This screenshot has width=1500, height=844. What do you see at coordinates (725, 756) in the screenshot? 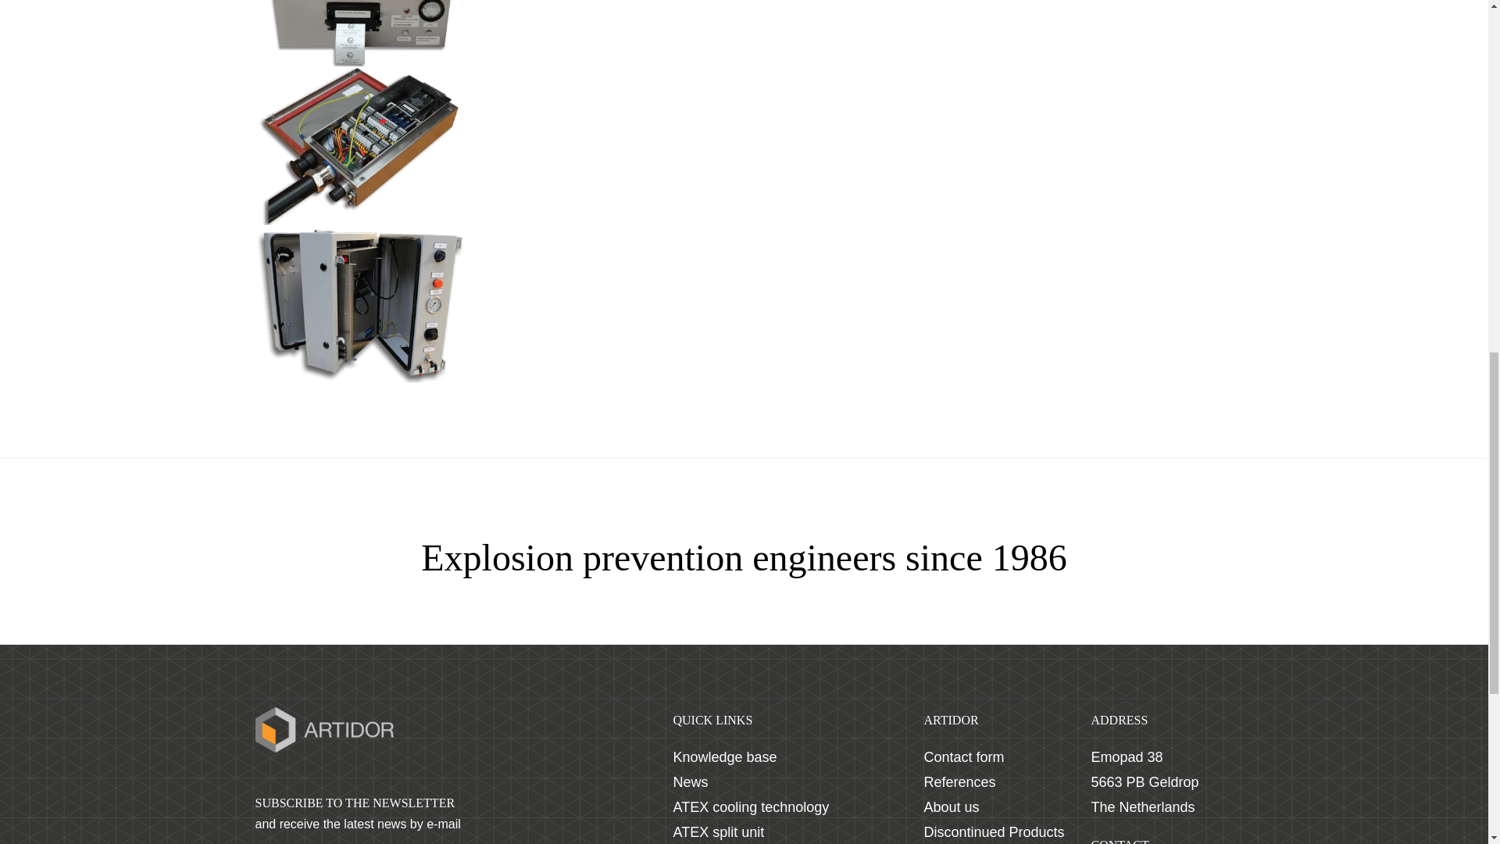
I see `Knowledge base` at bounding box center [725, 756].